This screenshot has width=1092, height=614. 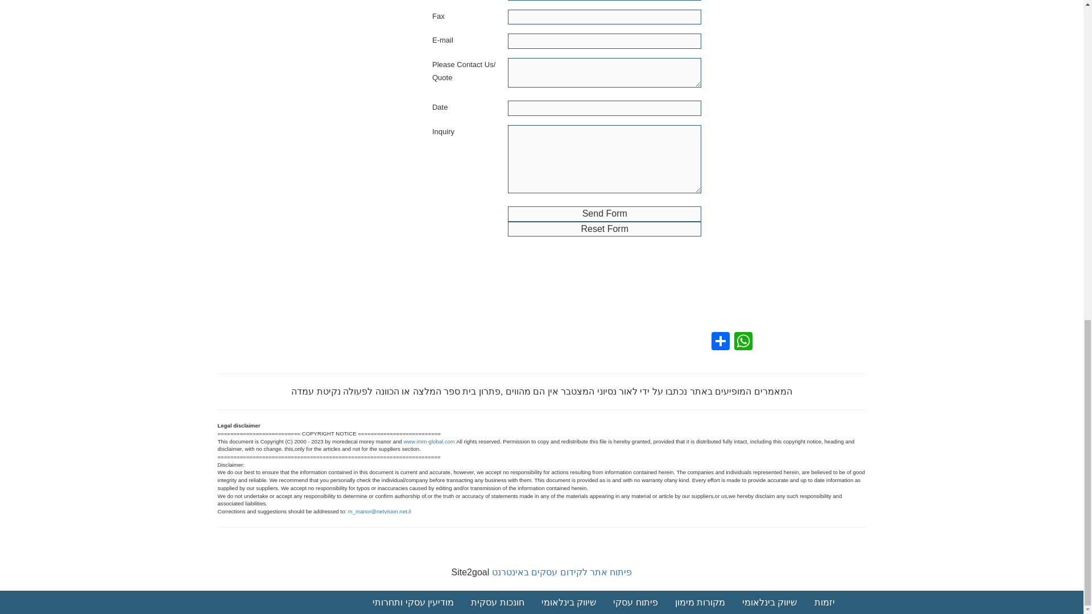 I want to click on WhatsApp, so click(x=743, y=342).